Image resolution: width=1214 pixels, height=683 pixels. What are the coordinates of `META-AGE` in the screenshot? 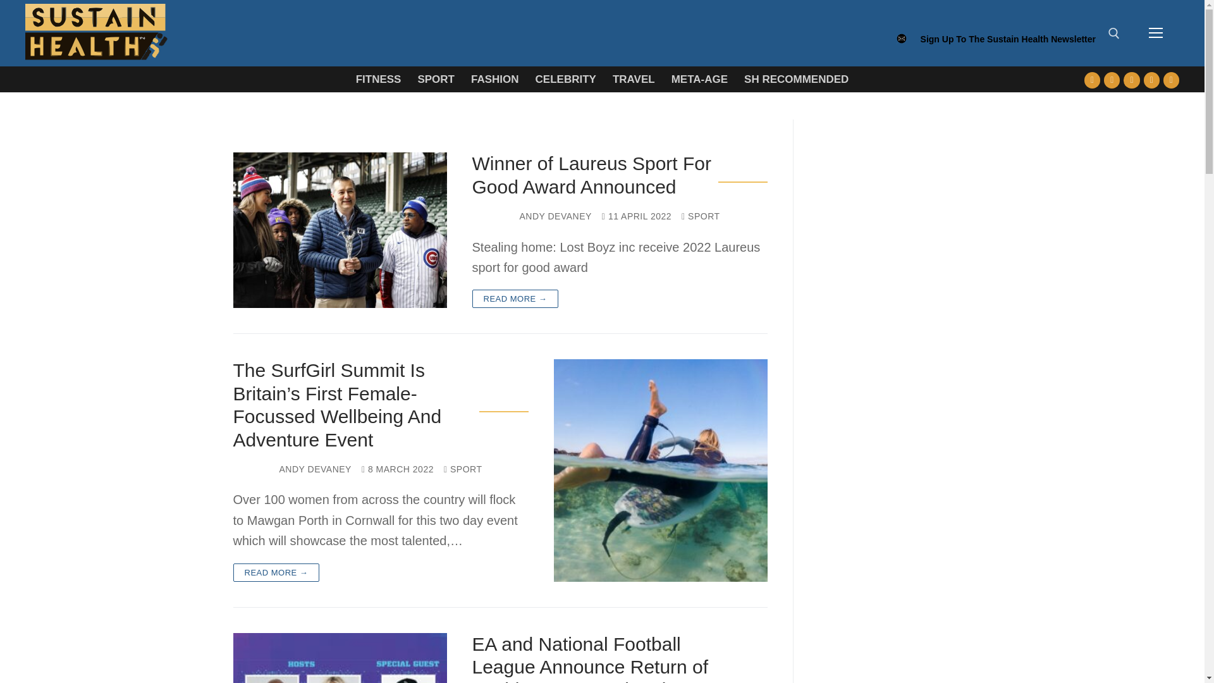 It's located at (699, 78).